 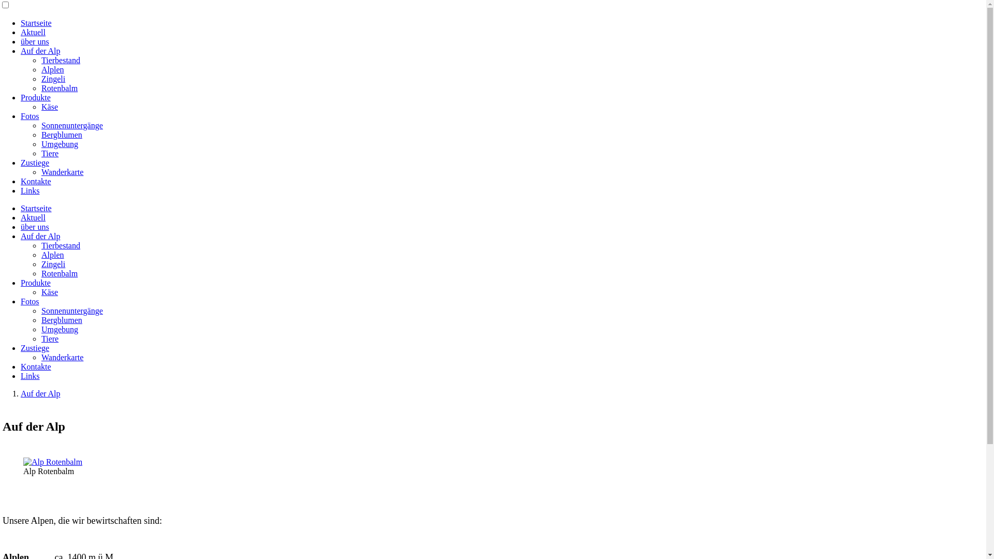 I want to click on Produkte, so click(x=36, y=283).